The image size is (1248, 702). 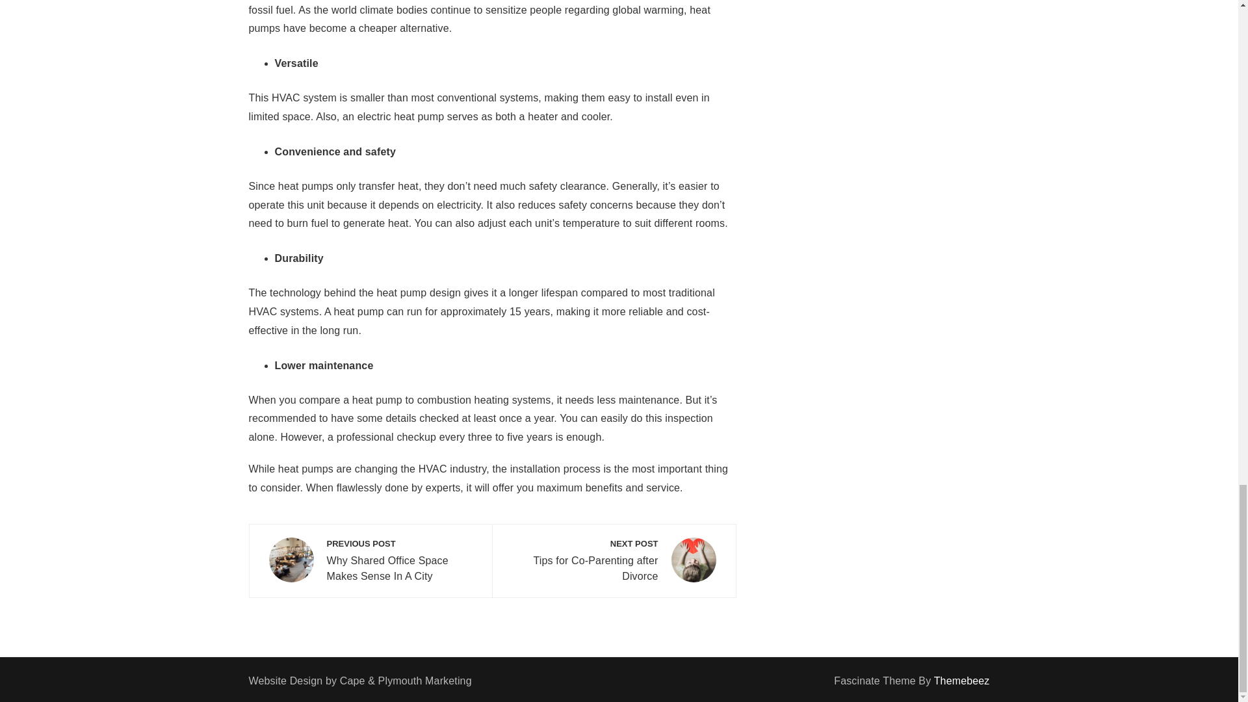 What do you see at coordinates (614, 561) in the screenshot?
I see `Themebeez` at bounding box center [614, 561].